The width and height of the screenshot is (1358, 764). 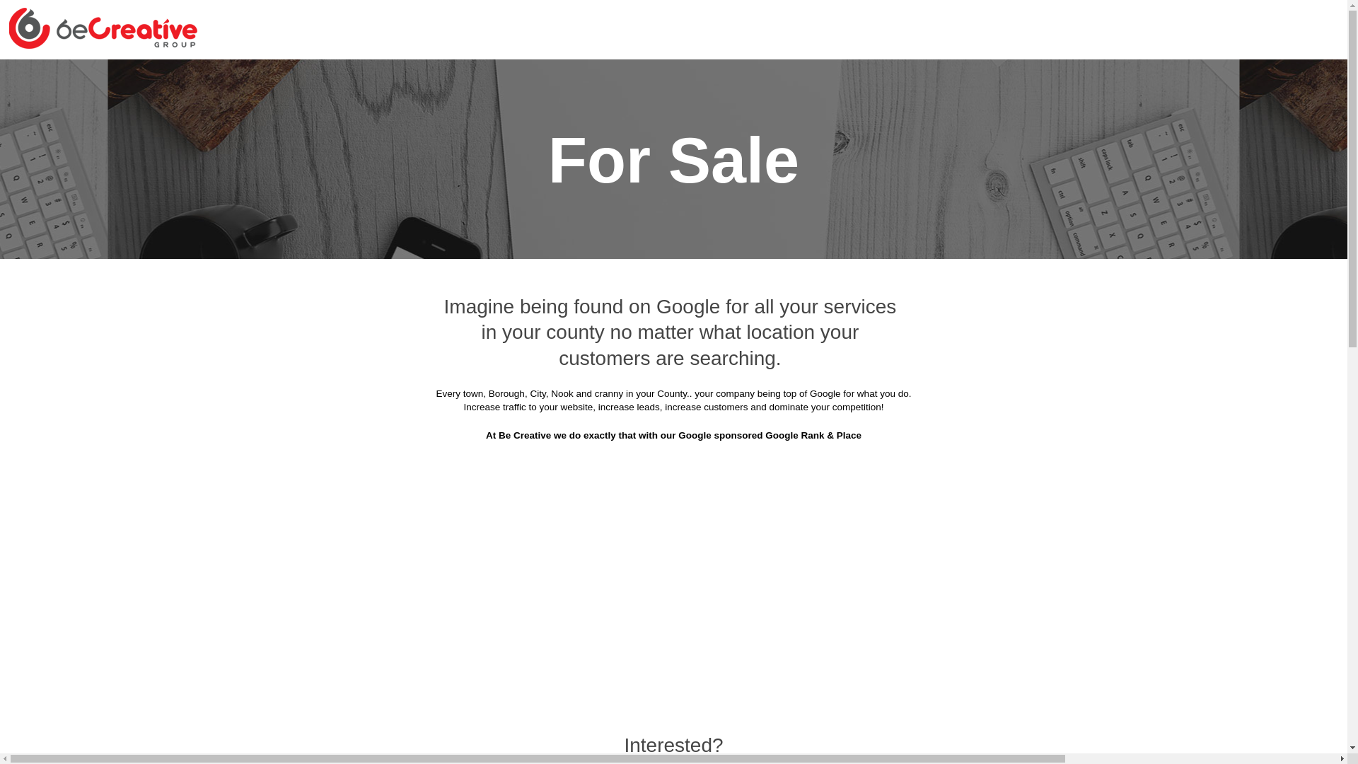 I want to click on Aggregate Suppliers Axminster Devon, so click(x=1007, y=78).